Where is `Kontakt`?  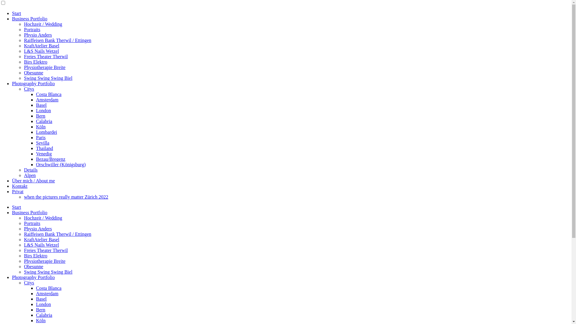
Kontakt is located at coordinates (20, 186).